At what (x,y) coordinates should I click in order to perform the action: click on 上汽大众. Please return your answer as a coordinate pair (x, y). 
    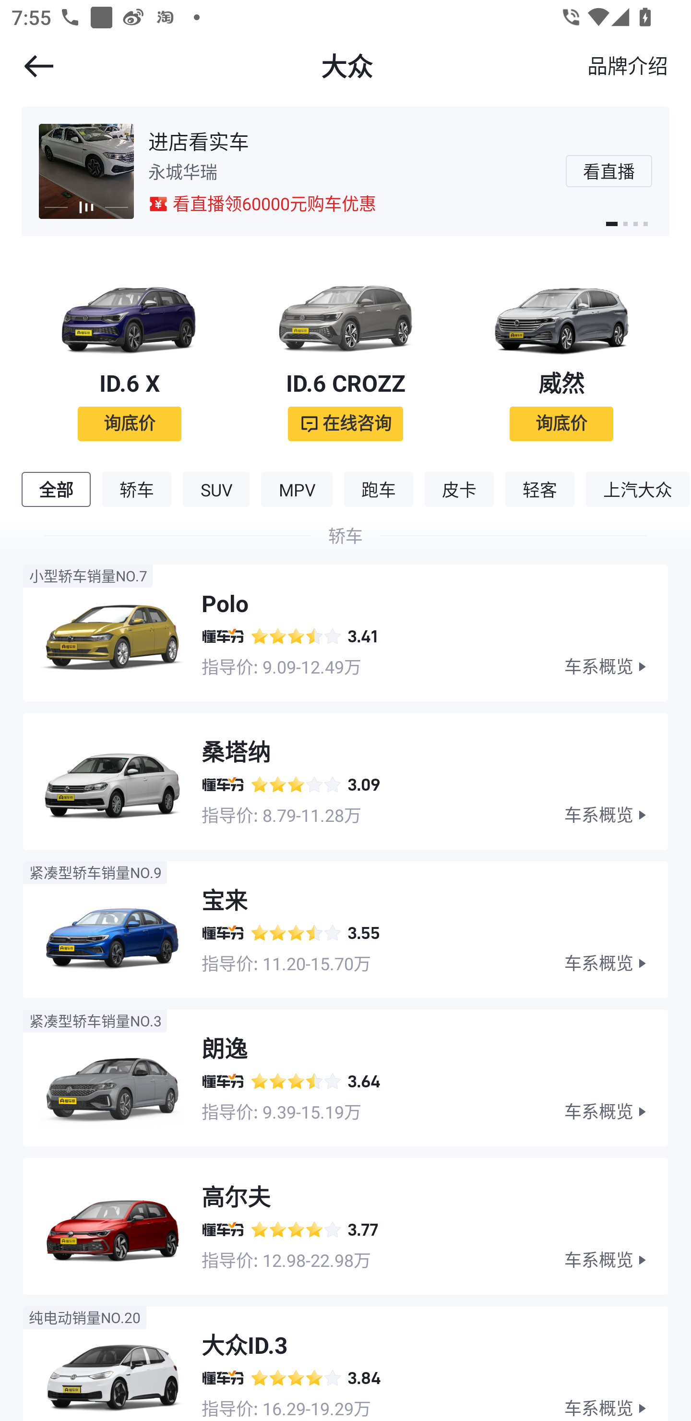
    Looking at the image, I should click on (638, 489).